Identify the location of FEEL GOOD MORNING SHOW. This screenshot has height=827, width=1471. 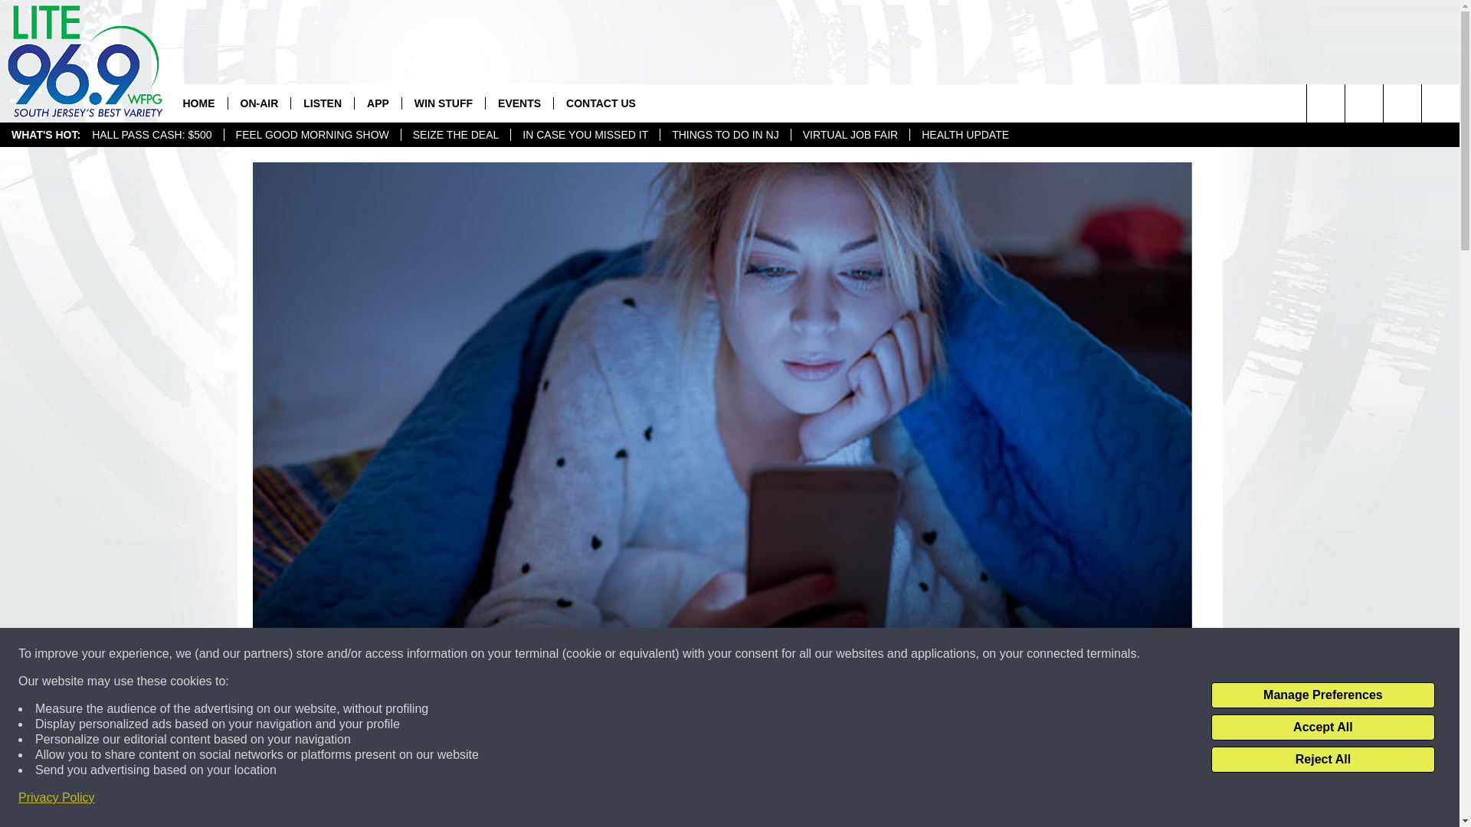
(311, 135).